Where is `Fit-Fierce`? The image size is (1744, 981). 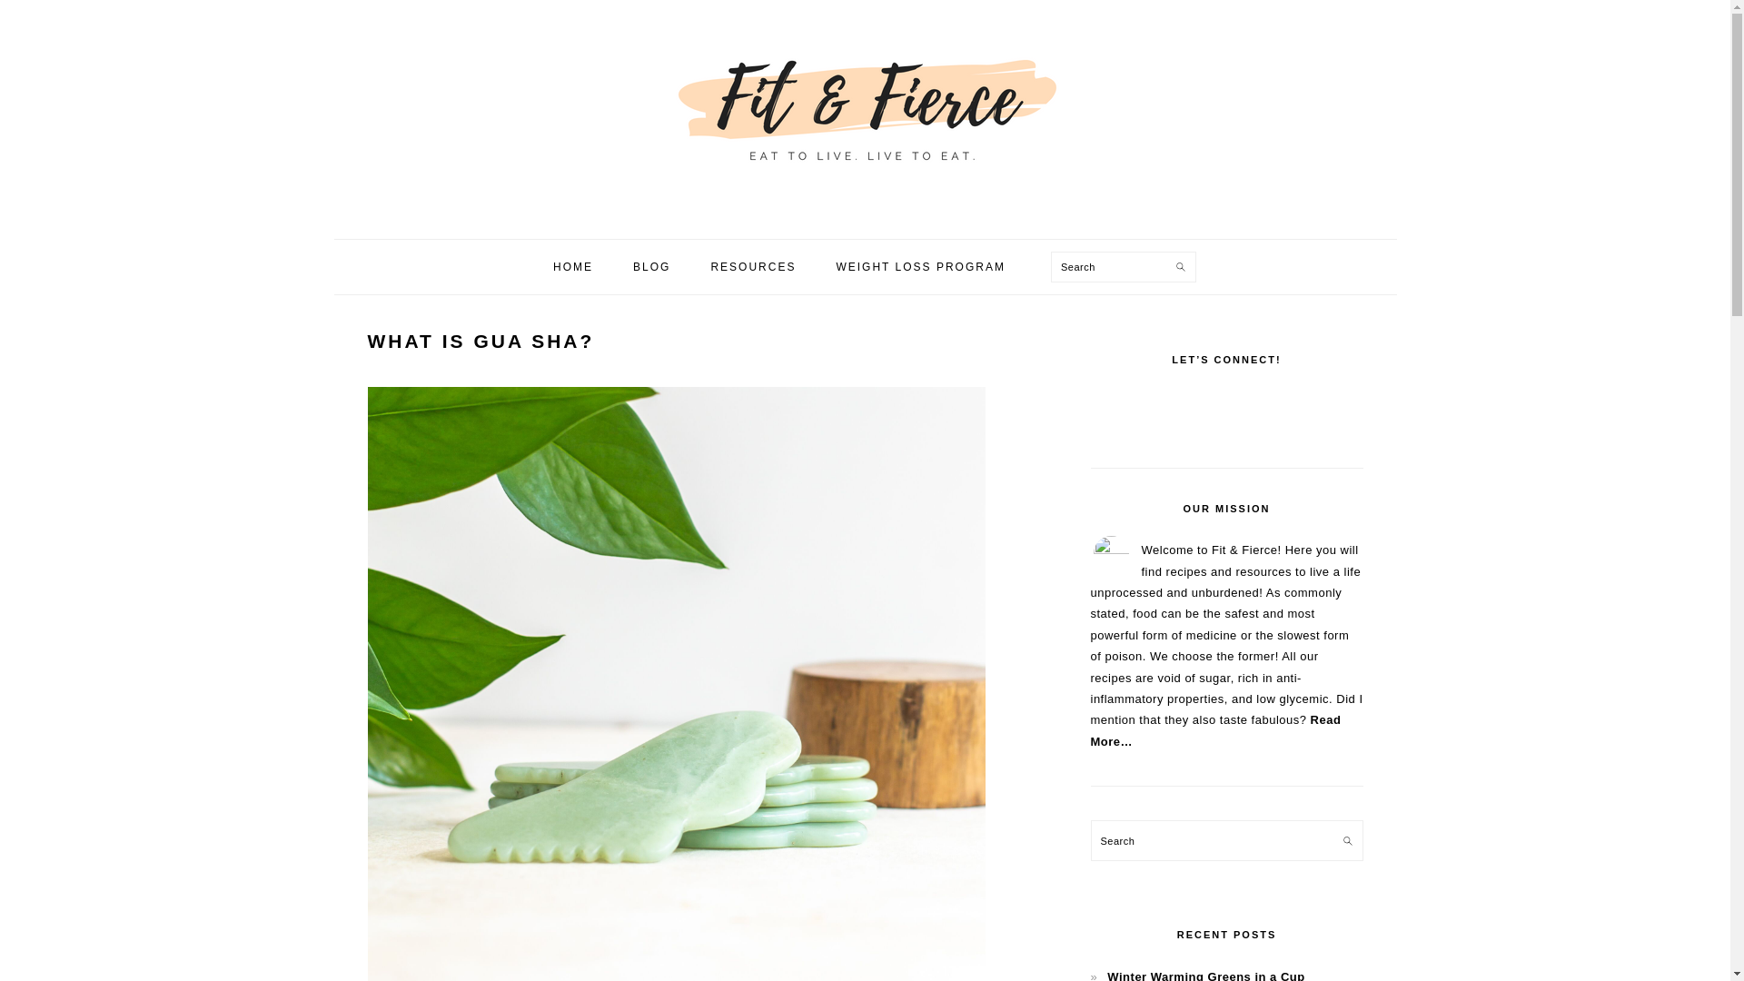
Fit-Fierce is located at coordinates (864, 194).